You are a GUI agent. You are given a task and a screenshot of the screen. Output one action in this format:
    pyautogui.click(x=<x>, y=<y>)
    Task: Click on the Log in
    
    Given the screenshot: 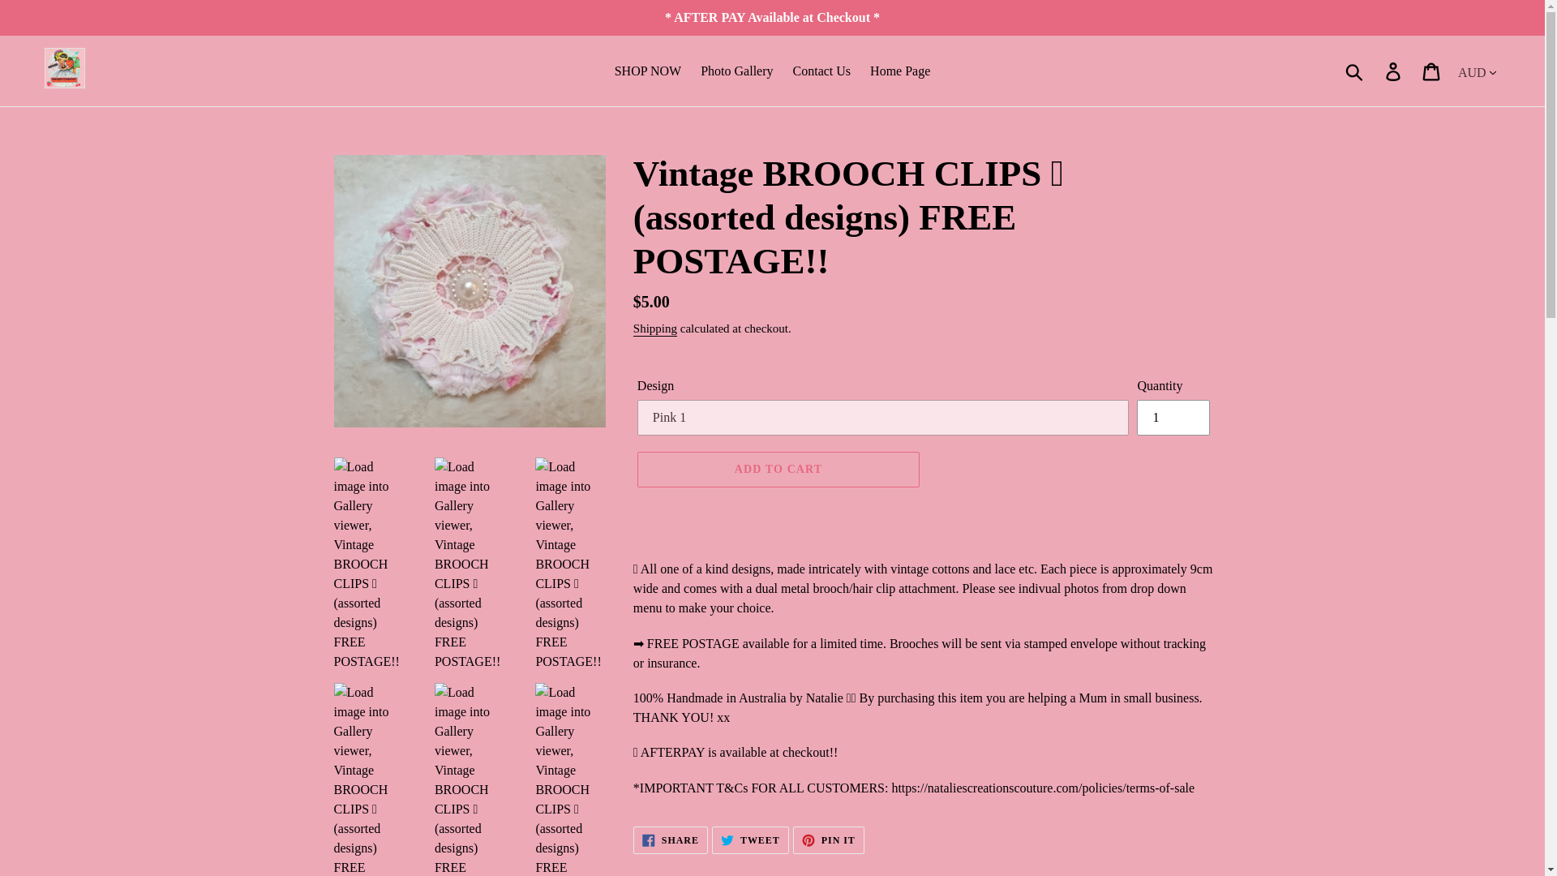 What is the action you would take?
    pyautogui.click(x=1394, y=71)
    